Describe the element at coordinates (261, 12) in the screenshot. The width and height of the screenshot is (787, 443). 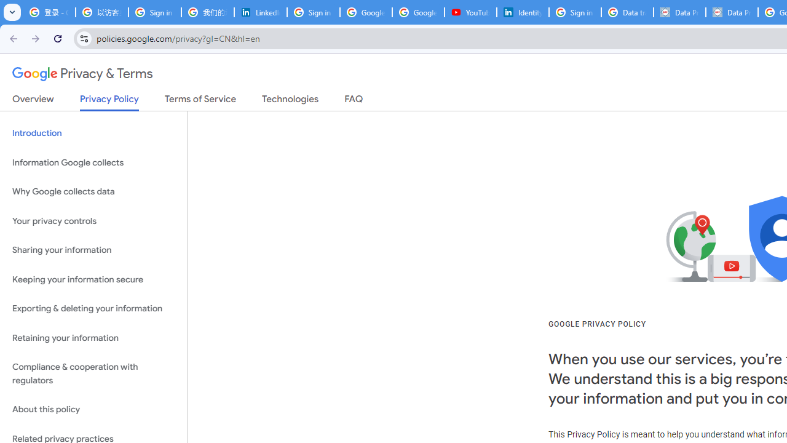
I see `LinkedIn Privacy Policy` at that location.